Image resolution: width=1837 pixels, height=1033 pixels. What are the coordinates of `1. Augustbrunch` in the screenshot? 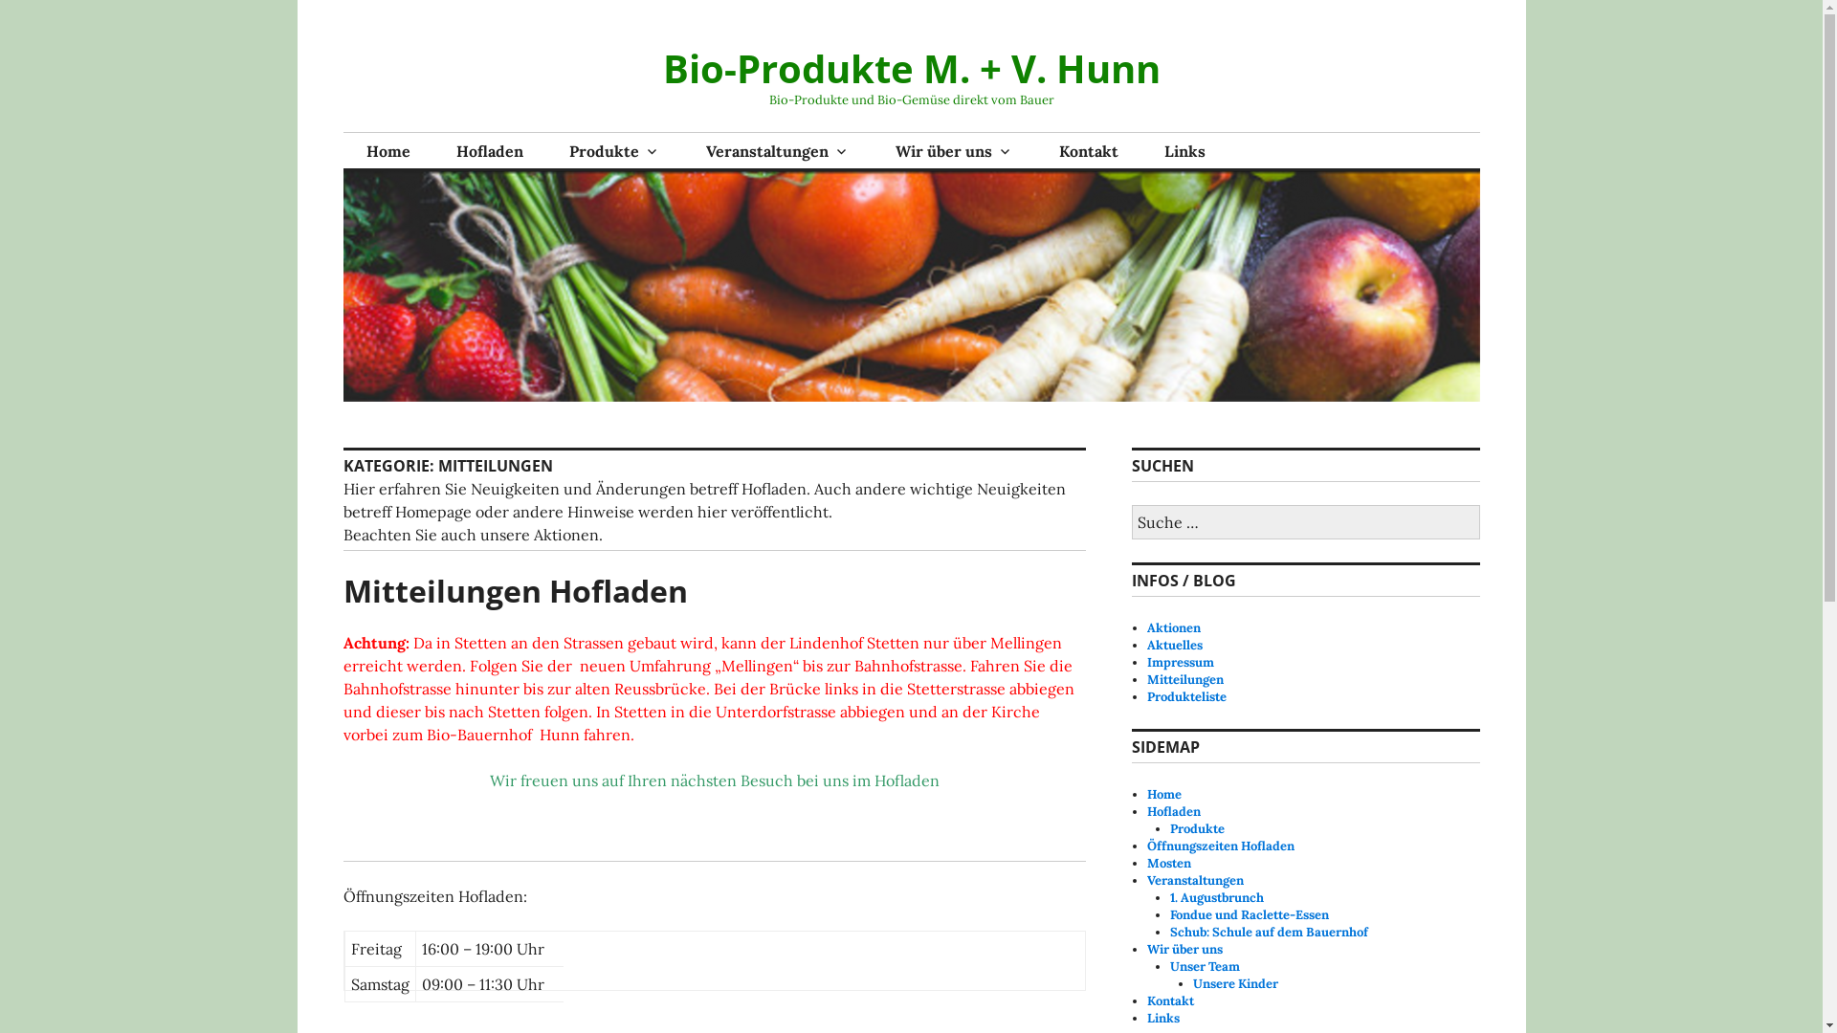 It's located at (1217, 897).